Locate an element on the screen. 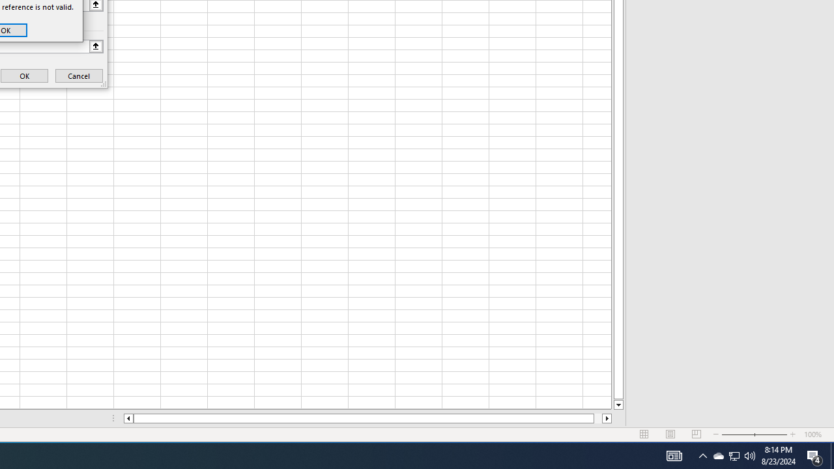 This screenshot has height=469, width=834. Cancel is located at coordinates (79, 76).